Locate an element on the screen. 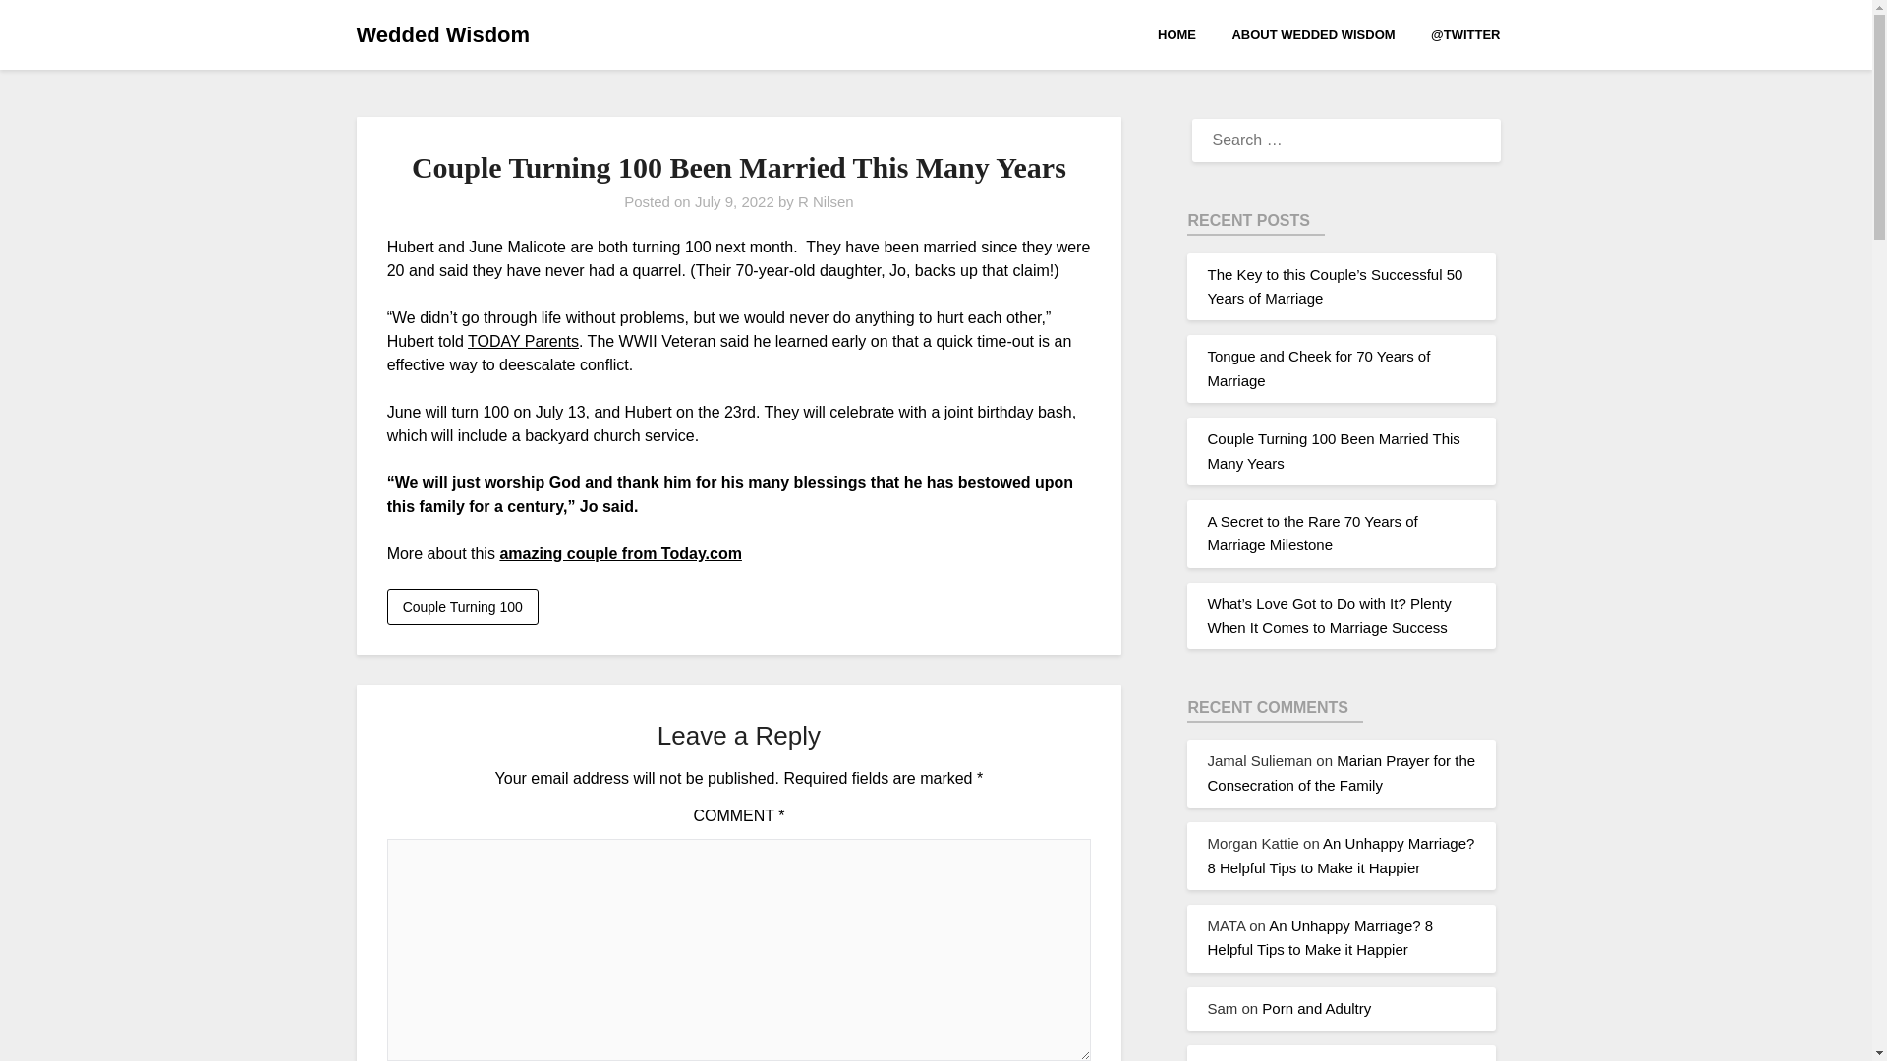 This screenshot has width=1887, height=1061. Couple Turning 100 is located at coordinates (462, 607).